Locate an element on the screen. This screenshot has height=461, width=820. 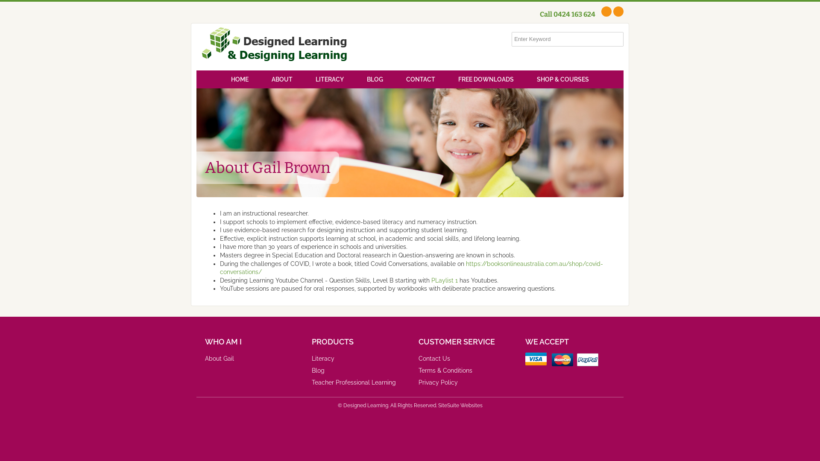
Literacy is located at coordinates (323, 359).